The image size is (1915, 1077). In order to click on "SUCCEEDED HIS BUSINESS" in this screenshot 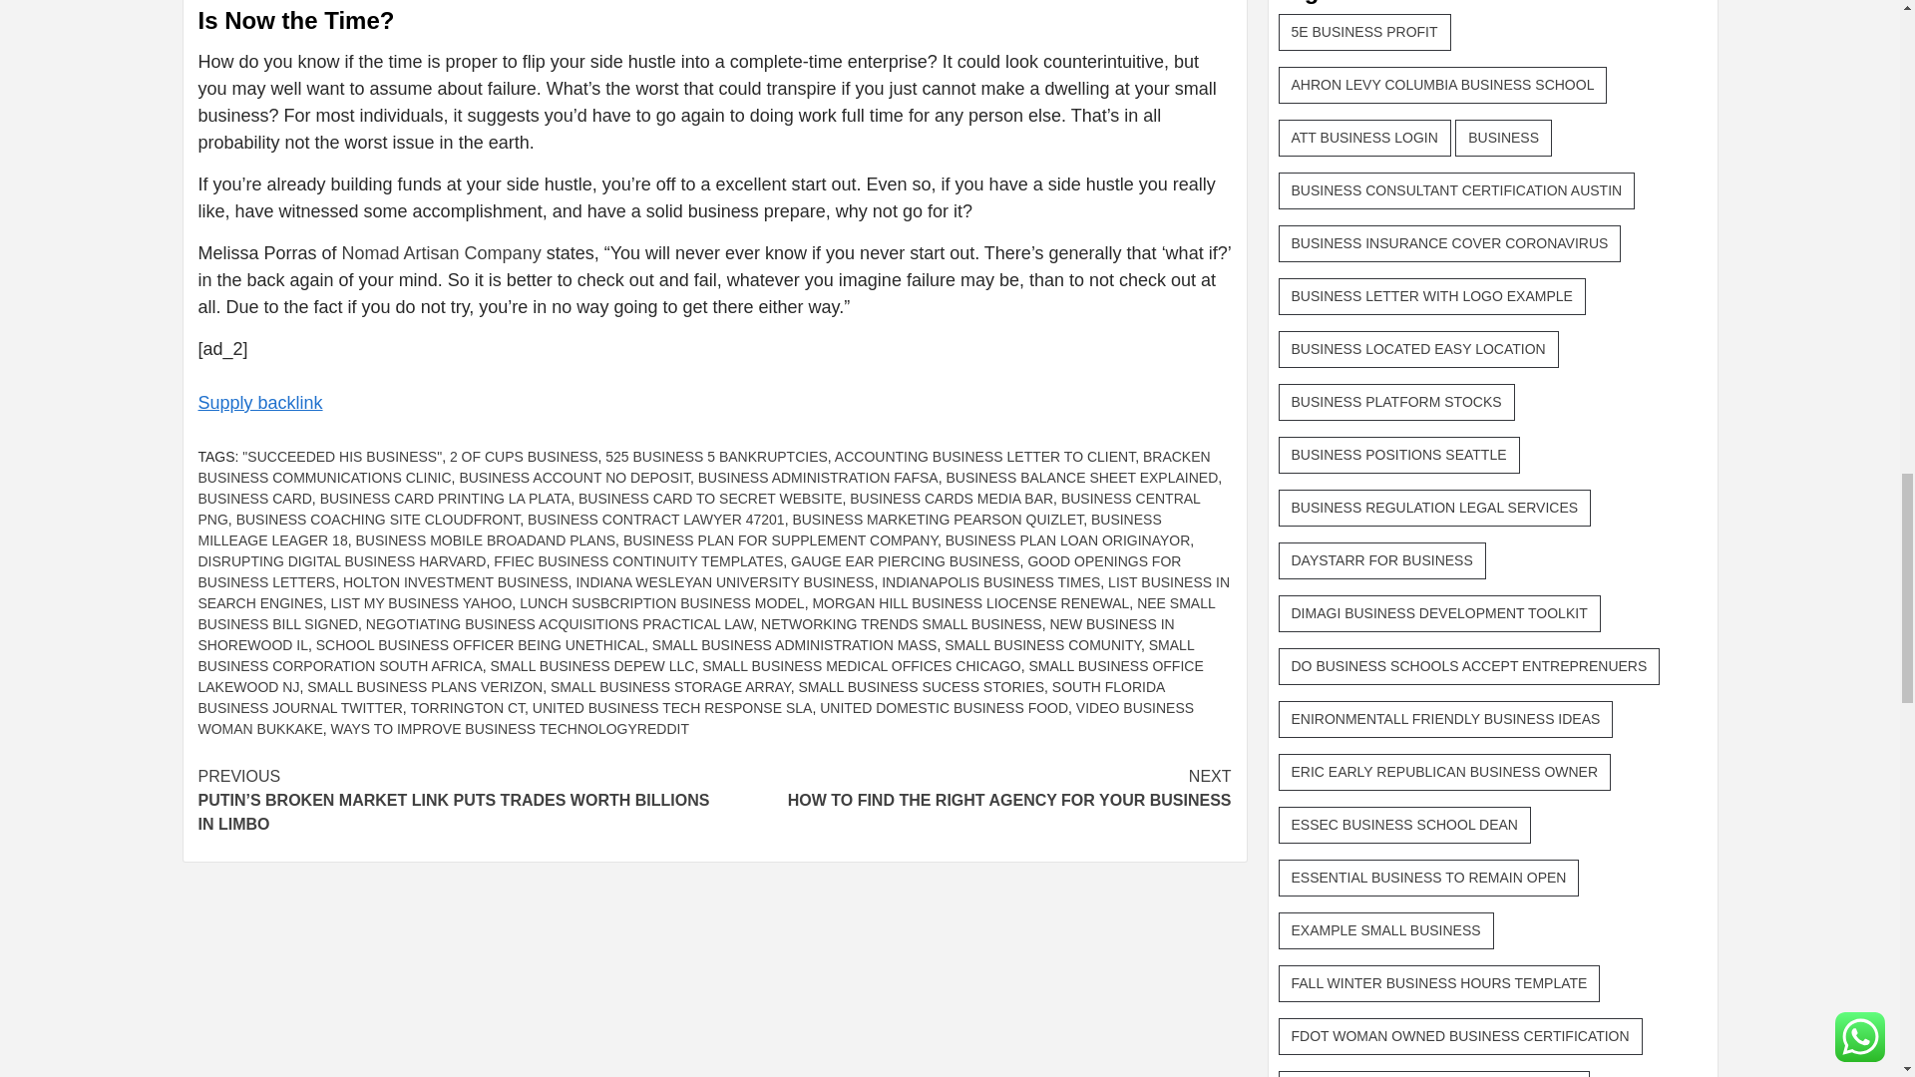, I will do `click(342, 457)`.